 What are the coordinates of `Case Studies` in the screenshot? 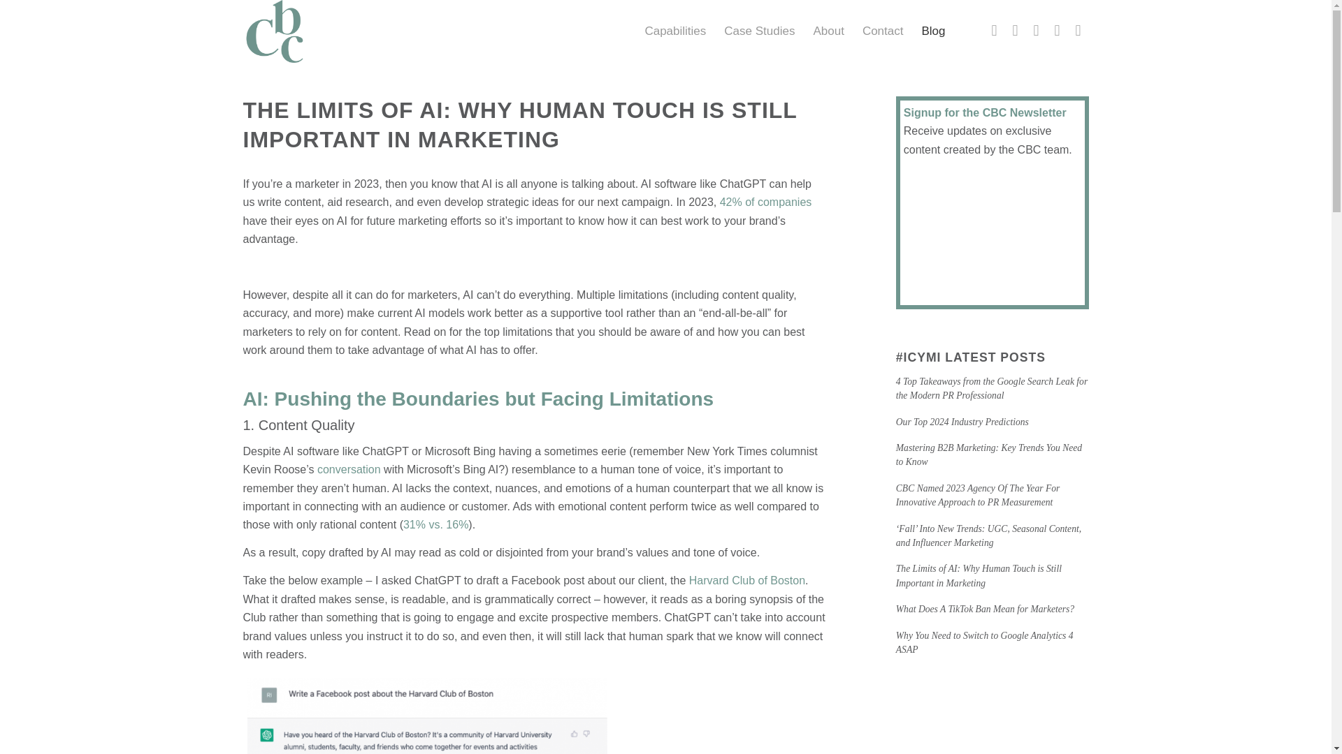 It's located at (759, 31).